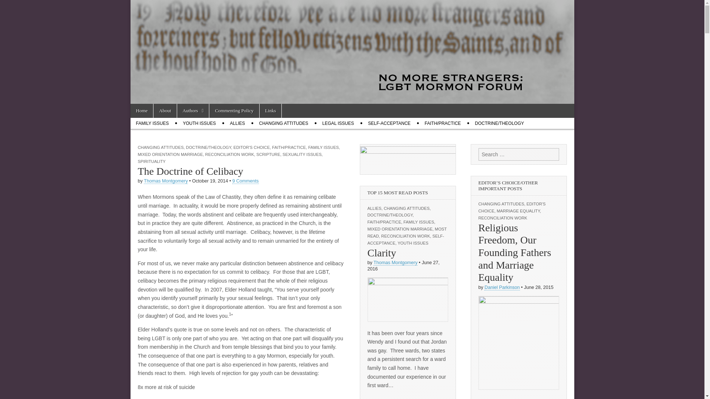  What do you see at coordinates (141, 110) in the screenshot?
I see `Home` at bounding box center [141, 110].